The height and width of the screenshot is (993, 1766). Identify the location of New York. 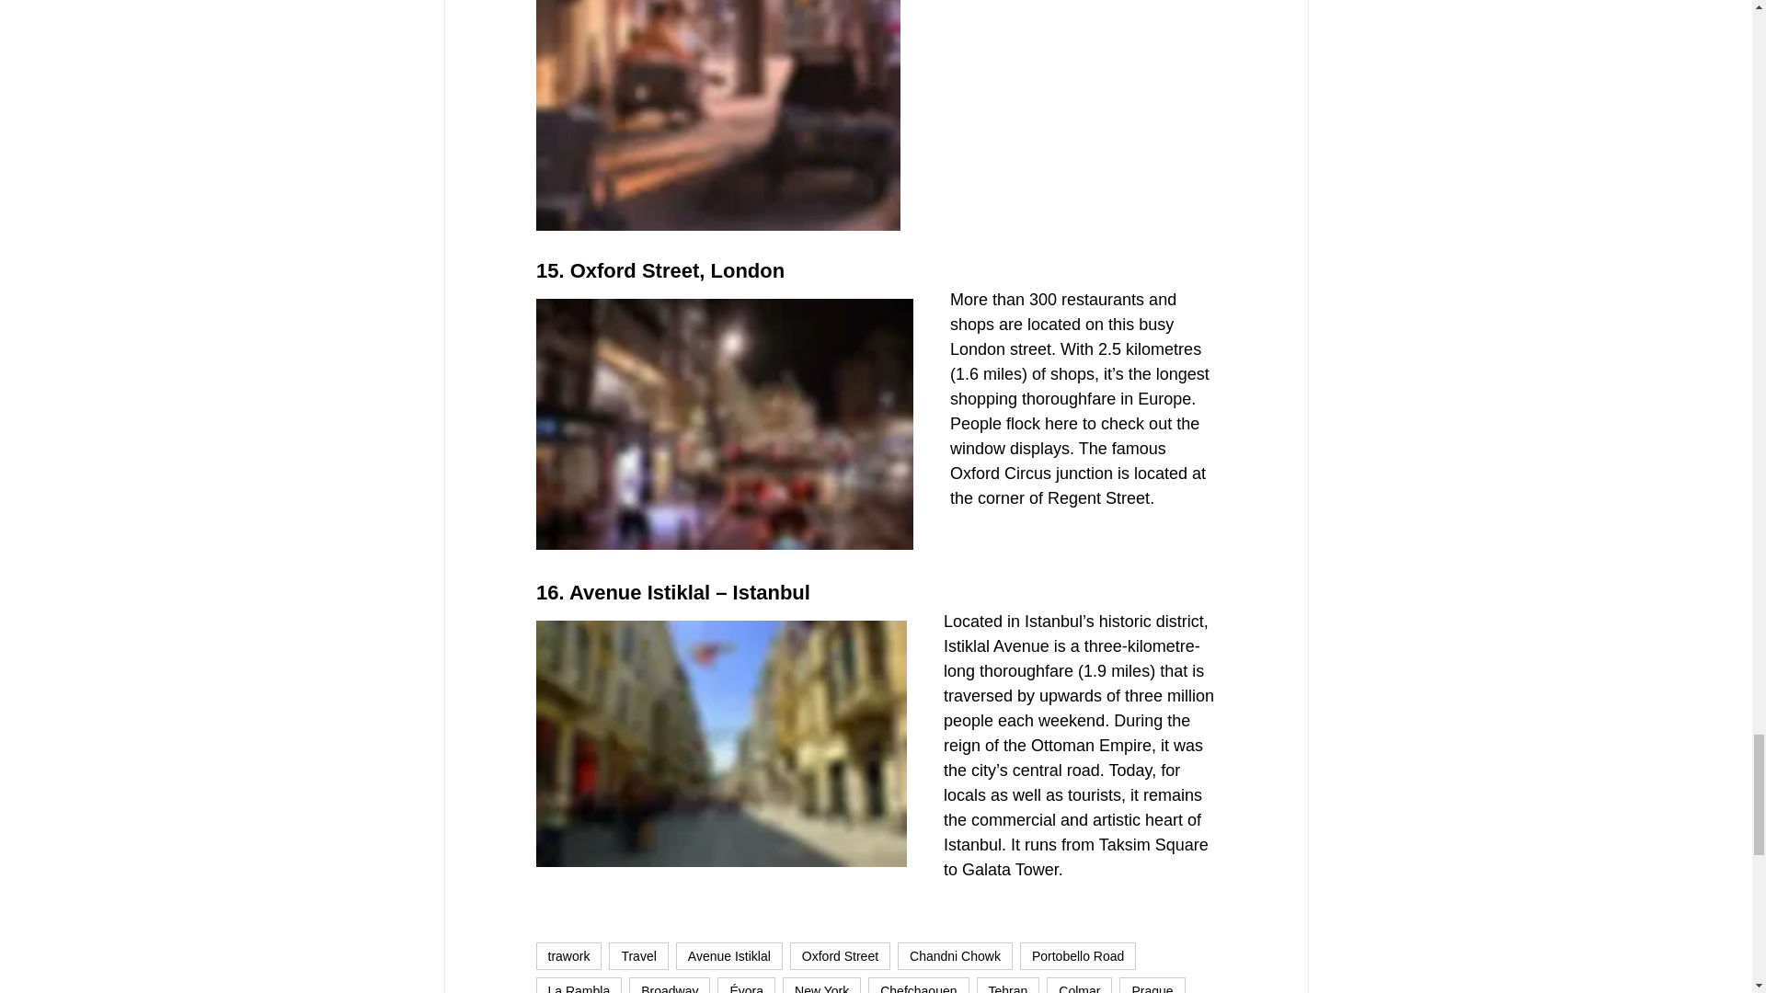
(821, 985).